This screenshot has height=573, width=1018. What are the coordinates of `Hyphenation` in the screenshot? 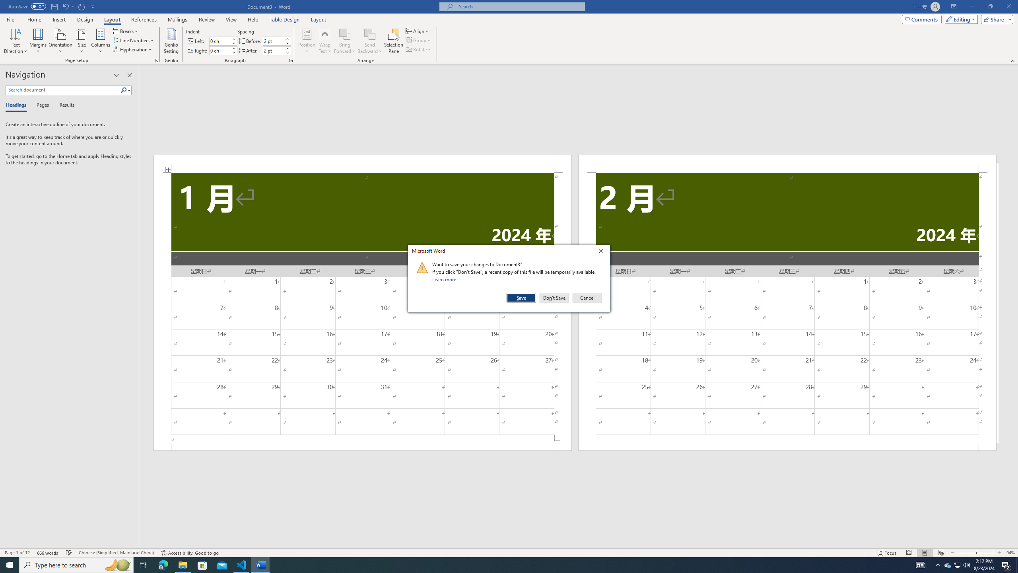 It's located at (133, 49).